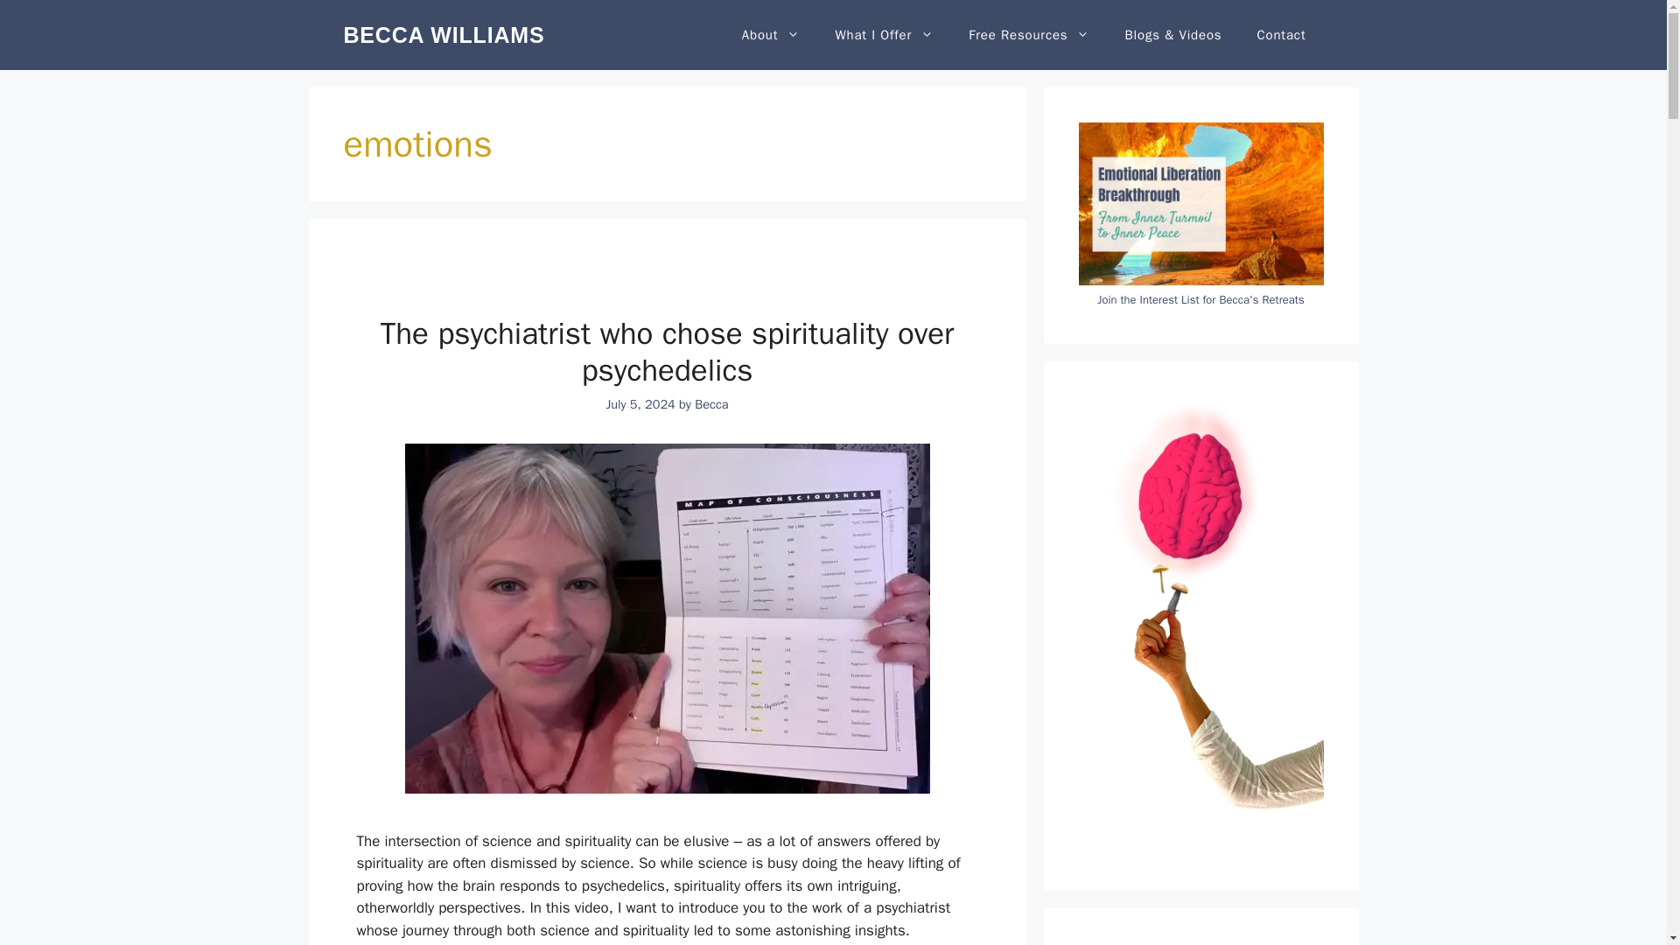 The width and height of the screenshot is (1680, 945). What do you see at coordinates (771, 35) in the screenshot?
I see `About` at bounding box center [771, 35].